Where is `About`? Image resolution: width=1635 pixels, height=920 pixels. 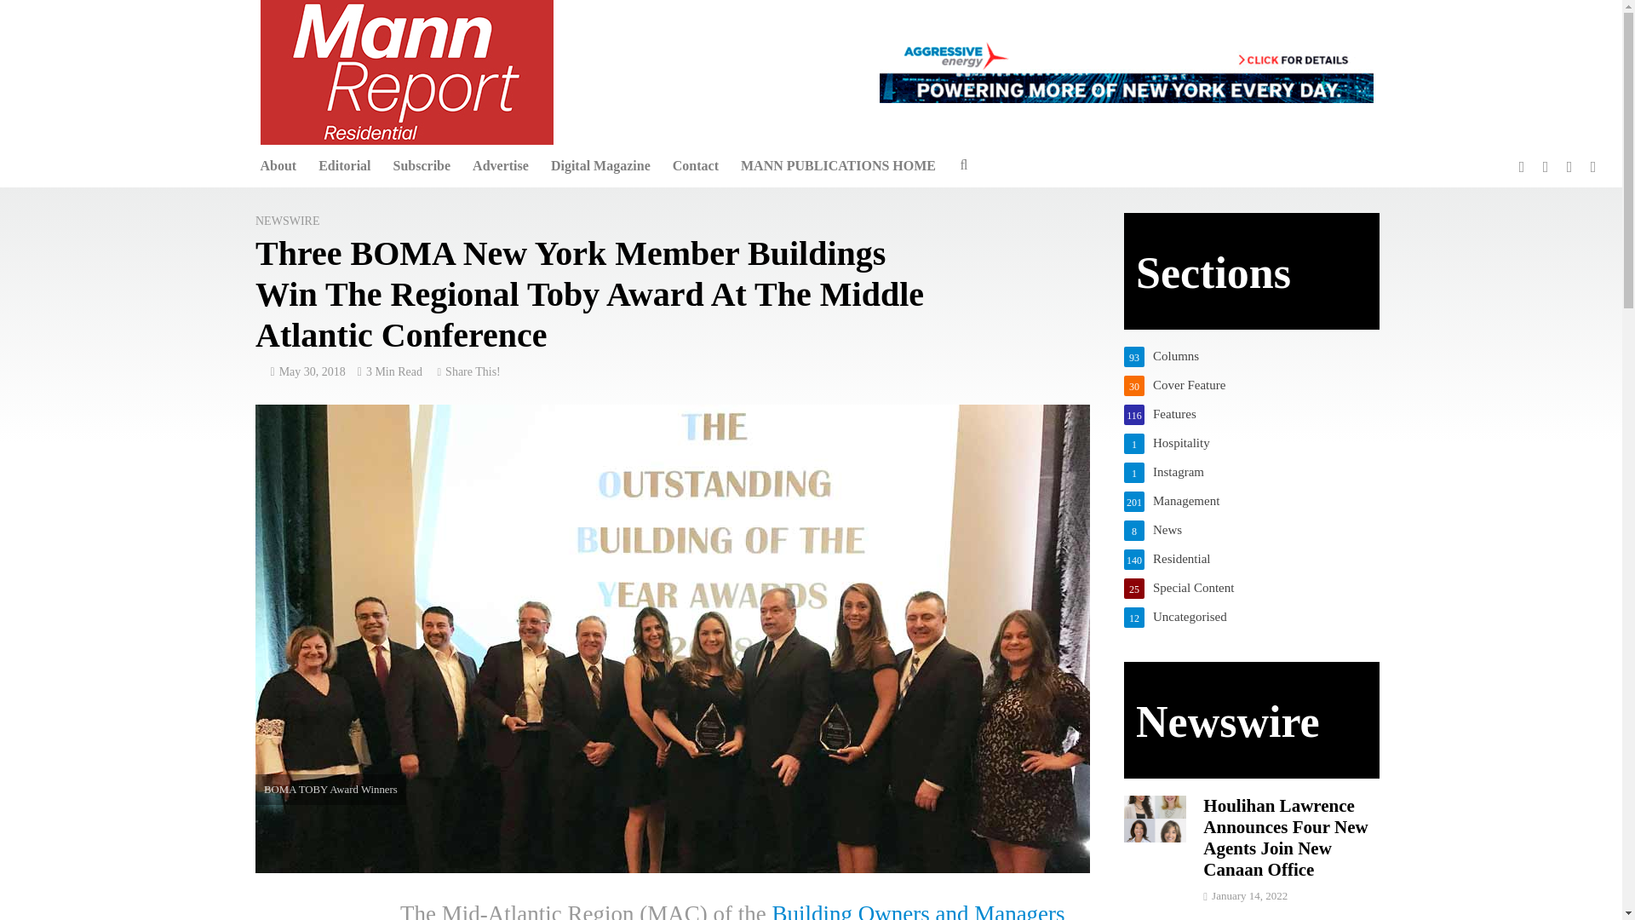
About is located at coordinates (278, 165).